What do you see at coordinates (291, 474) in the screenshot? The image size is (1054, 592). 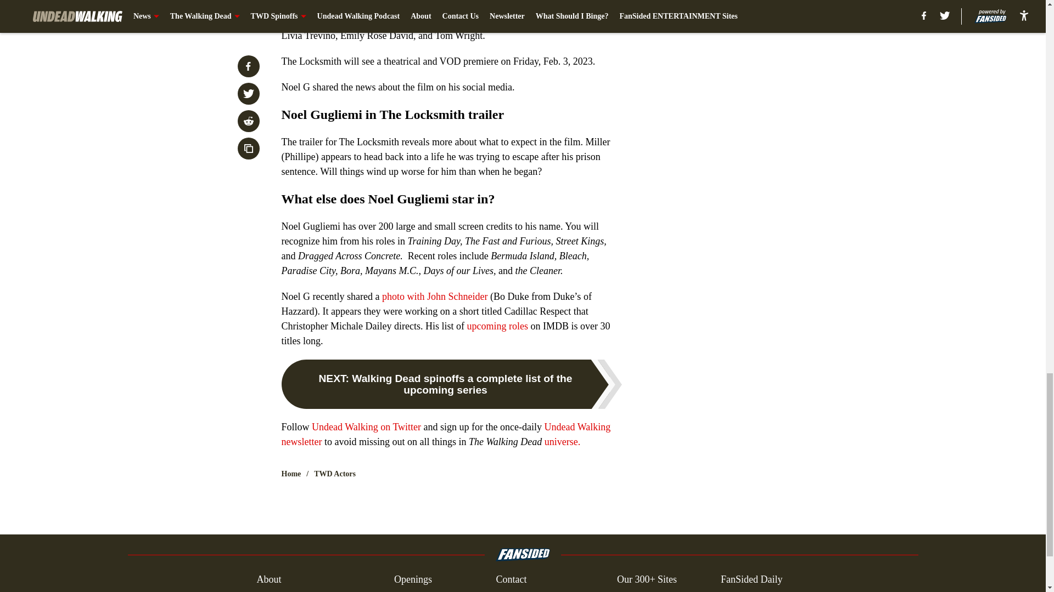 I see `Home` at bounding box center [291, 474].